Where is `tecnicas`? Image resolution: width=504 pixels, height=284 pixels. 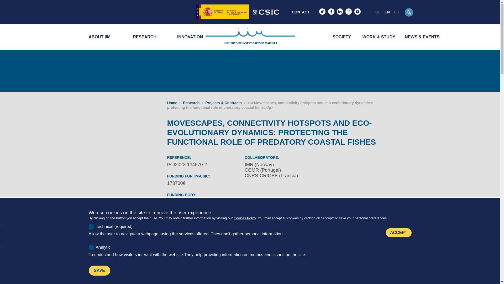
tecnicas is located at coordinates (2, 226).